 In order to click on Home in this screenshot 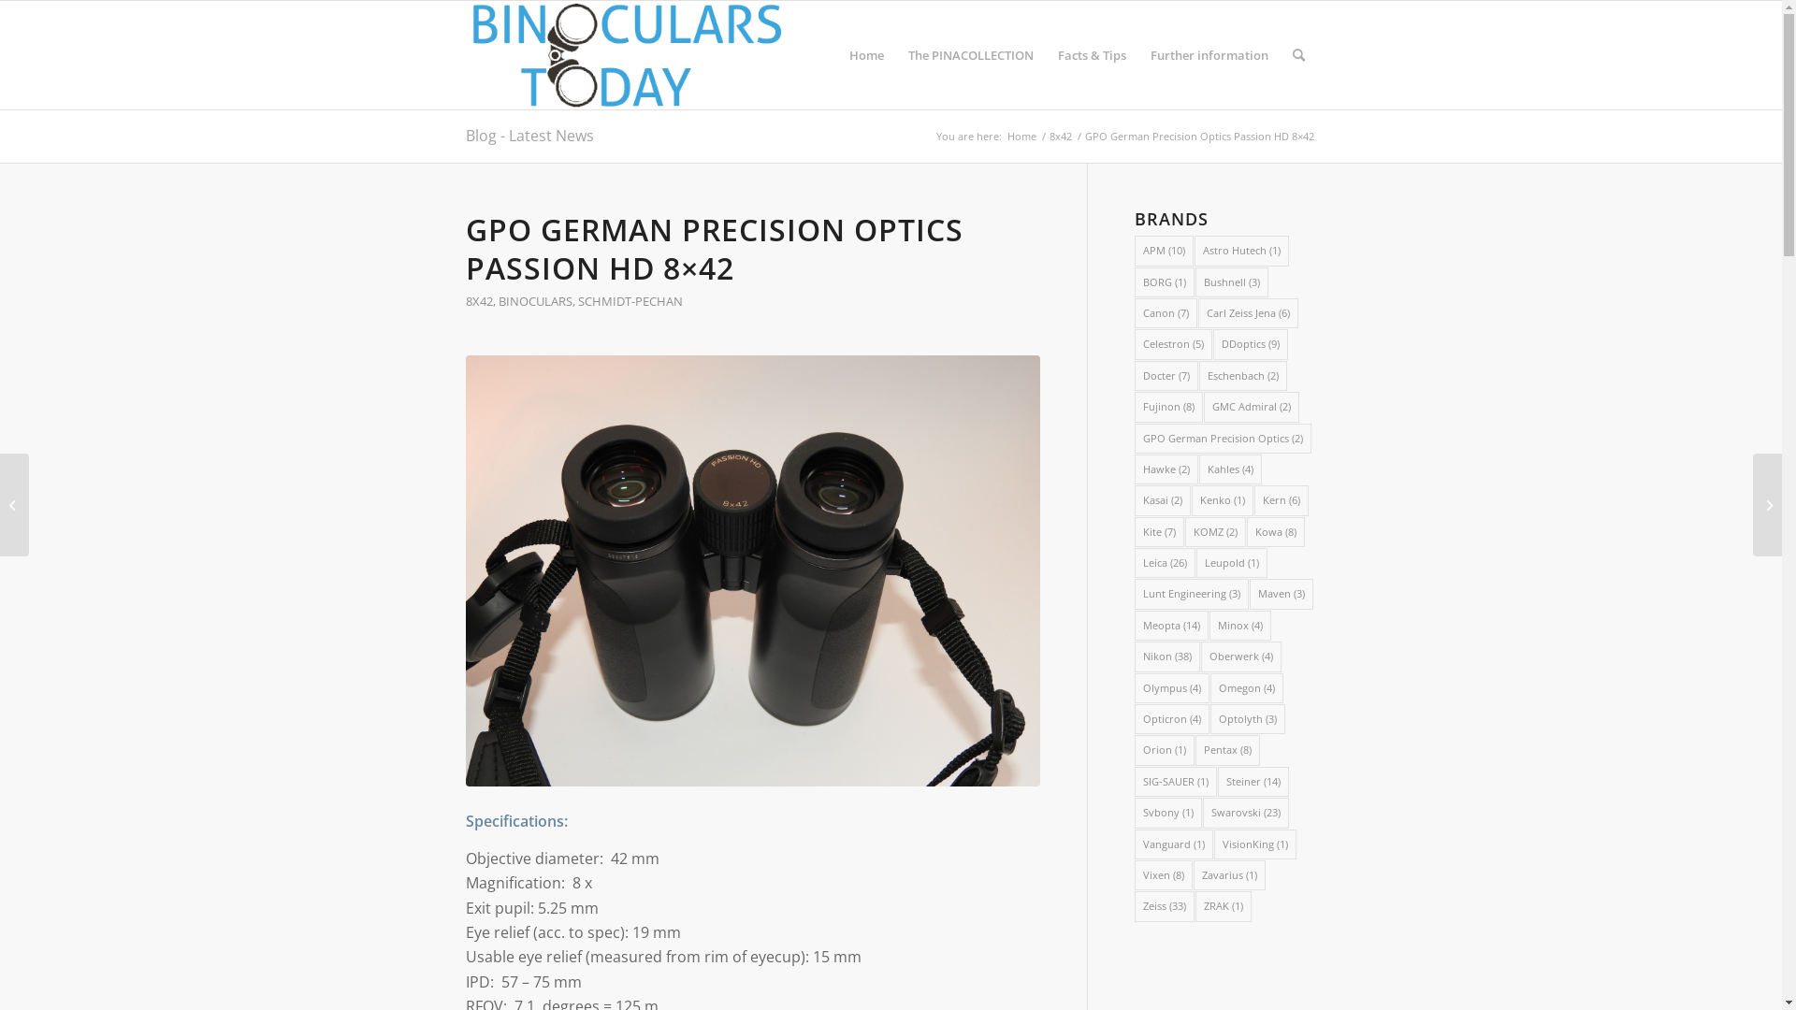, I will do `click(866, 55)`.